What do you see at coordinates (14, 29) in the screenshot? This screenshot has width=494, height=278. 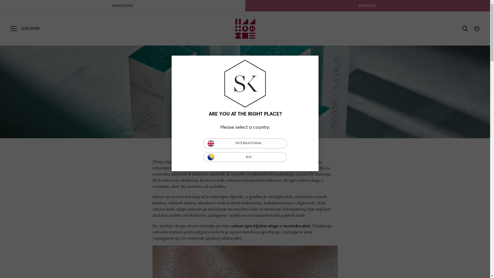 I see `IZBORNIK` at bounding box center [14, 29].